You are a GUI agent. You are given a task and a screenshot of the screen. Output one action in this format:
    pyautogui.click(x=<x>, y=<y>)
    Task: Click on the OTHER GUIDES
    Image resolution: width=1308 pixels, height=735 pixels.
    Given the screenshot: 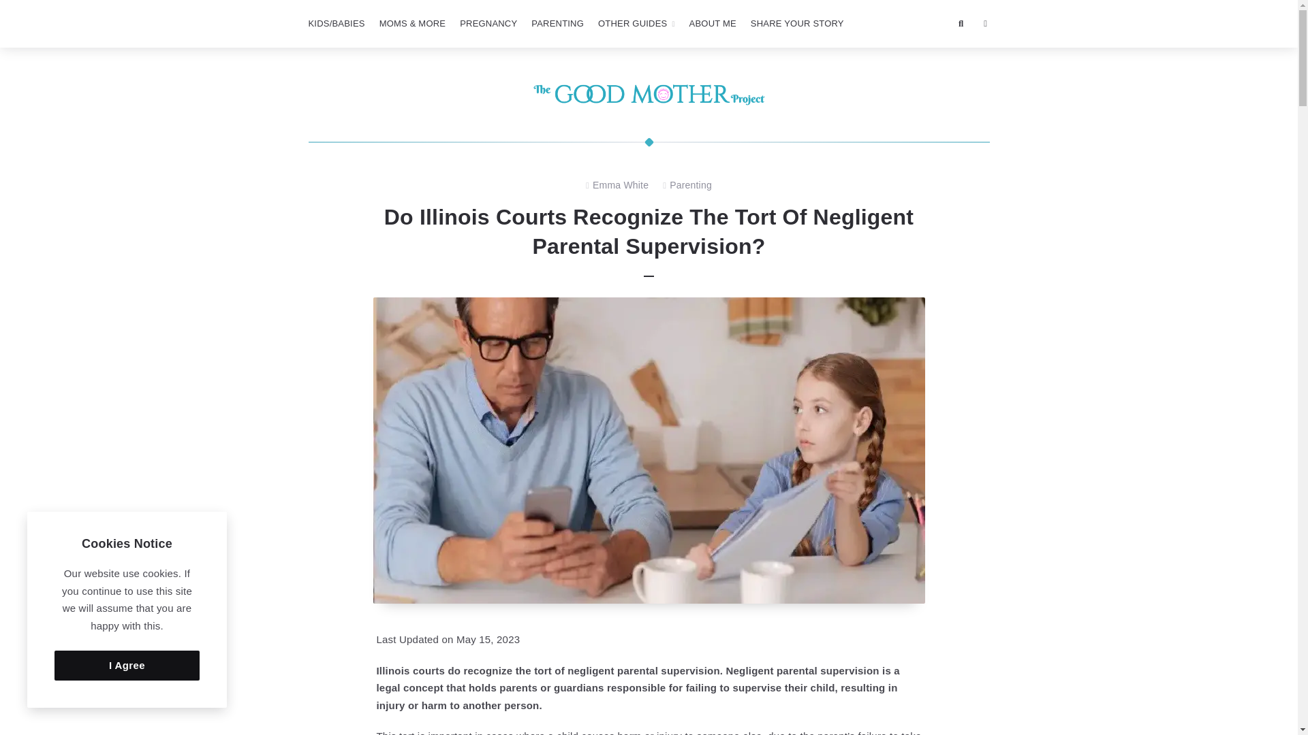 What is the action you would take?
    pyautogui.click(x=636, y=24)
    